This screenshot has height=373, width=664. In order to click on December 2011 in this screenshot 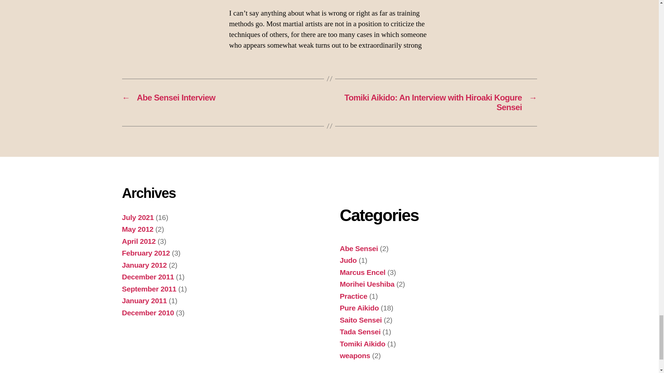, I will do `click(148, 277)`.